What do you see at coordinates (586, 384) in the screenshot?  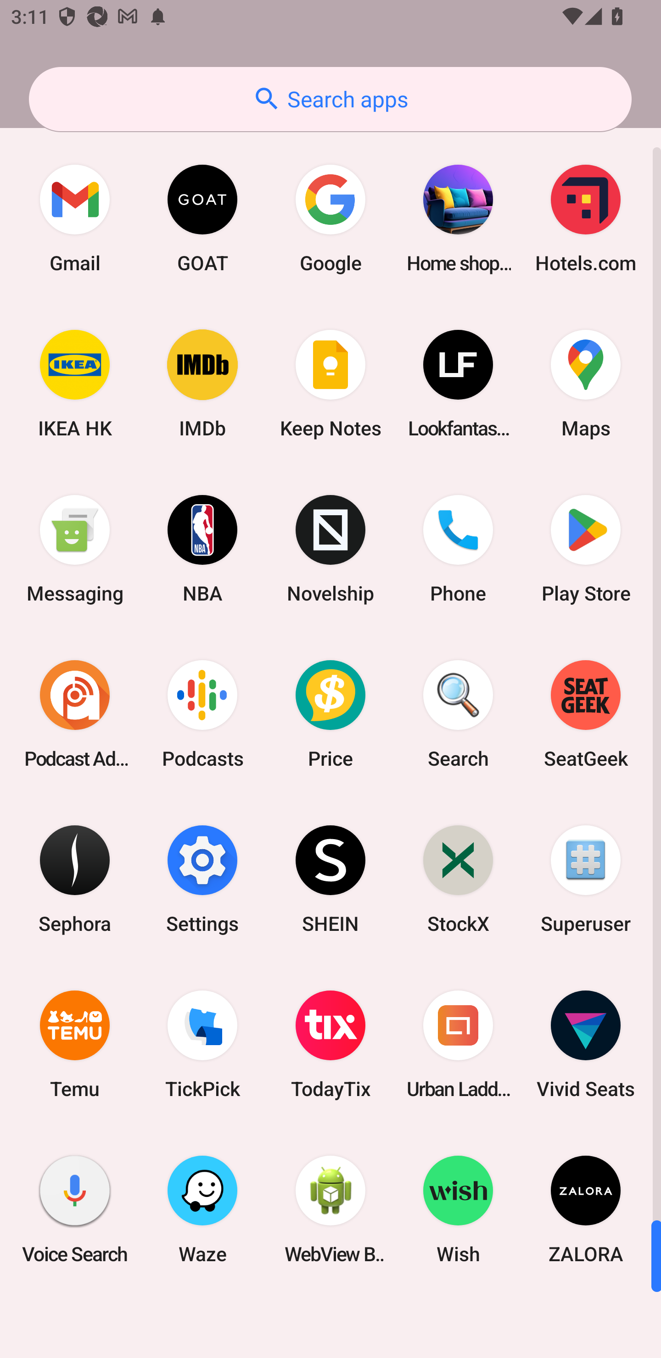 I see `Maps` at bounding box center [586, 384].